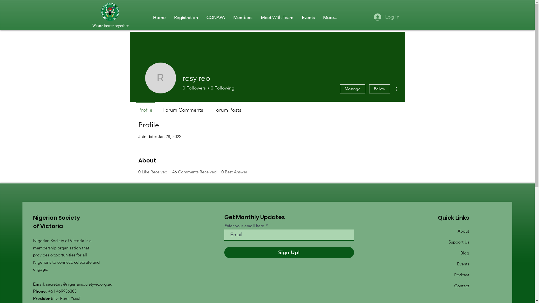  What do you see at coordinates (194, 88) in the screenshot?
I see `0
Followers` at bounding box center [194, 88].